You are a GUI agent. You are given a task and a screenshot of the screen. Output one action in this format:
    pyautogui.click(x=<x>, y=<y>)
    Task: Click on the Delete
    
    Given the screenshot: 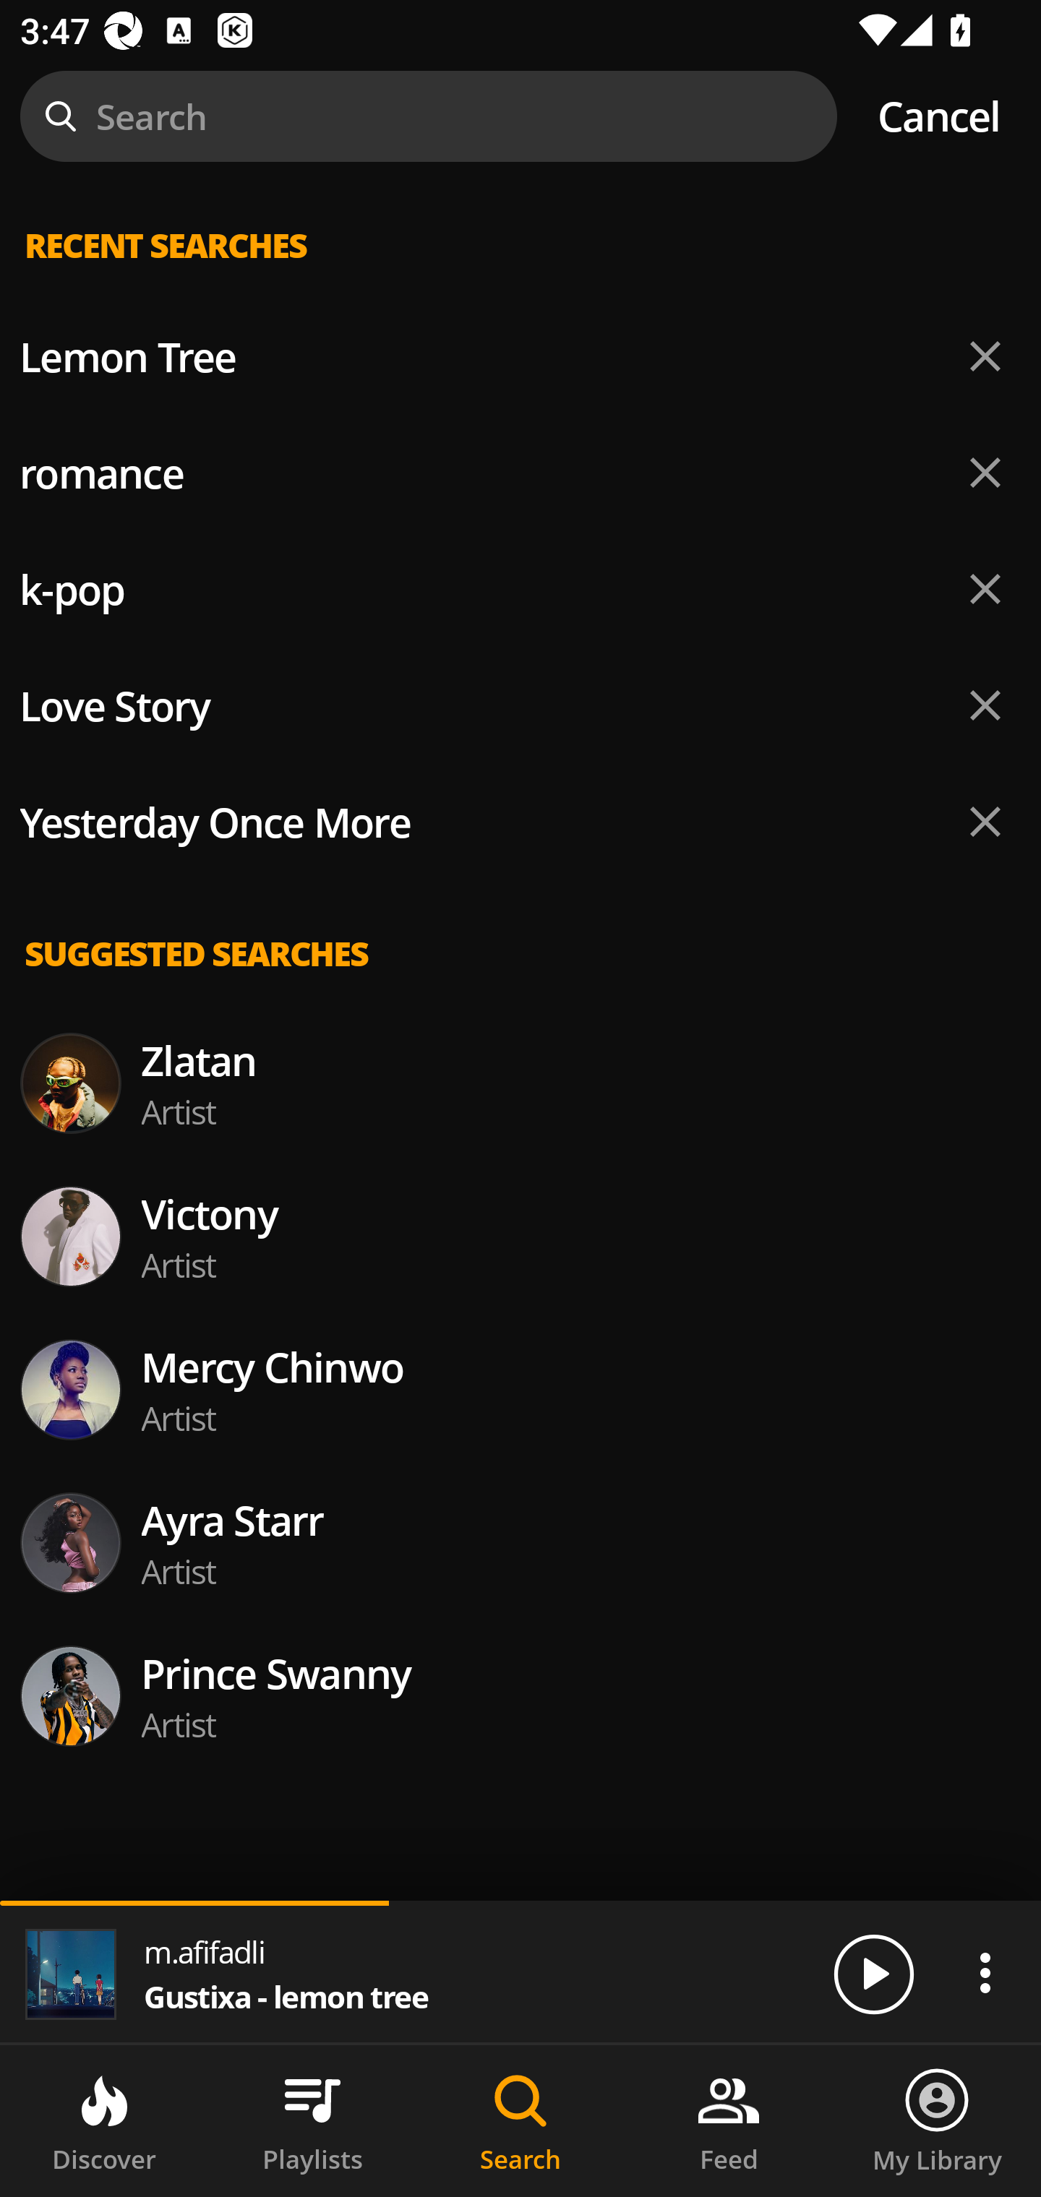 What is the action you would take?
    pyautogui.click(x=985, y=705)
    